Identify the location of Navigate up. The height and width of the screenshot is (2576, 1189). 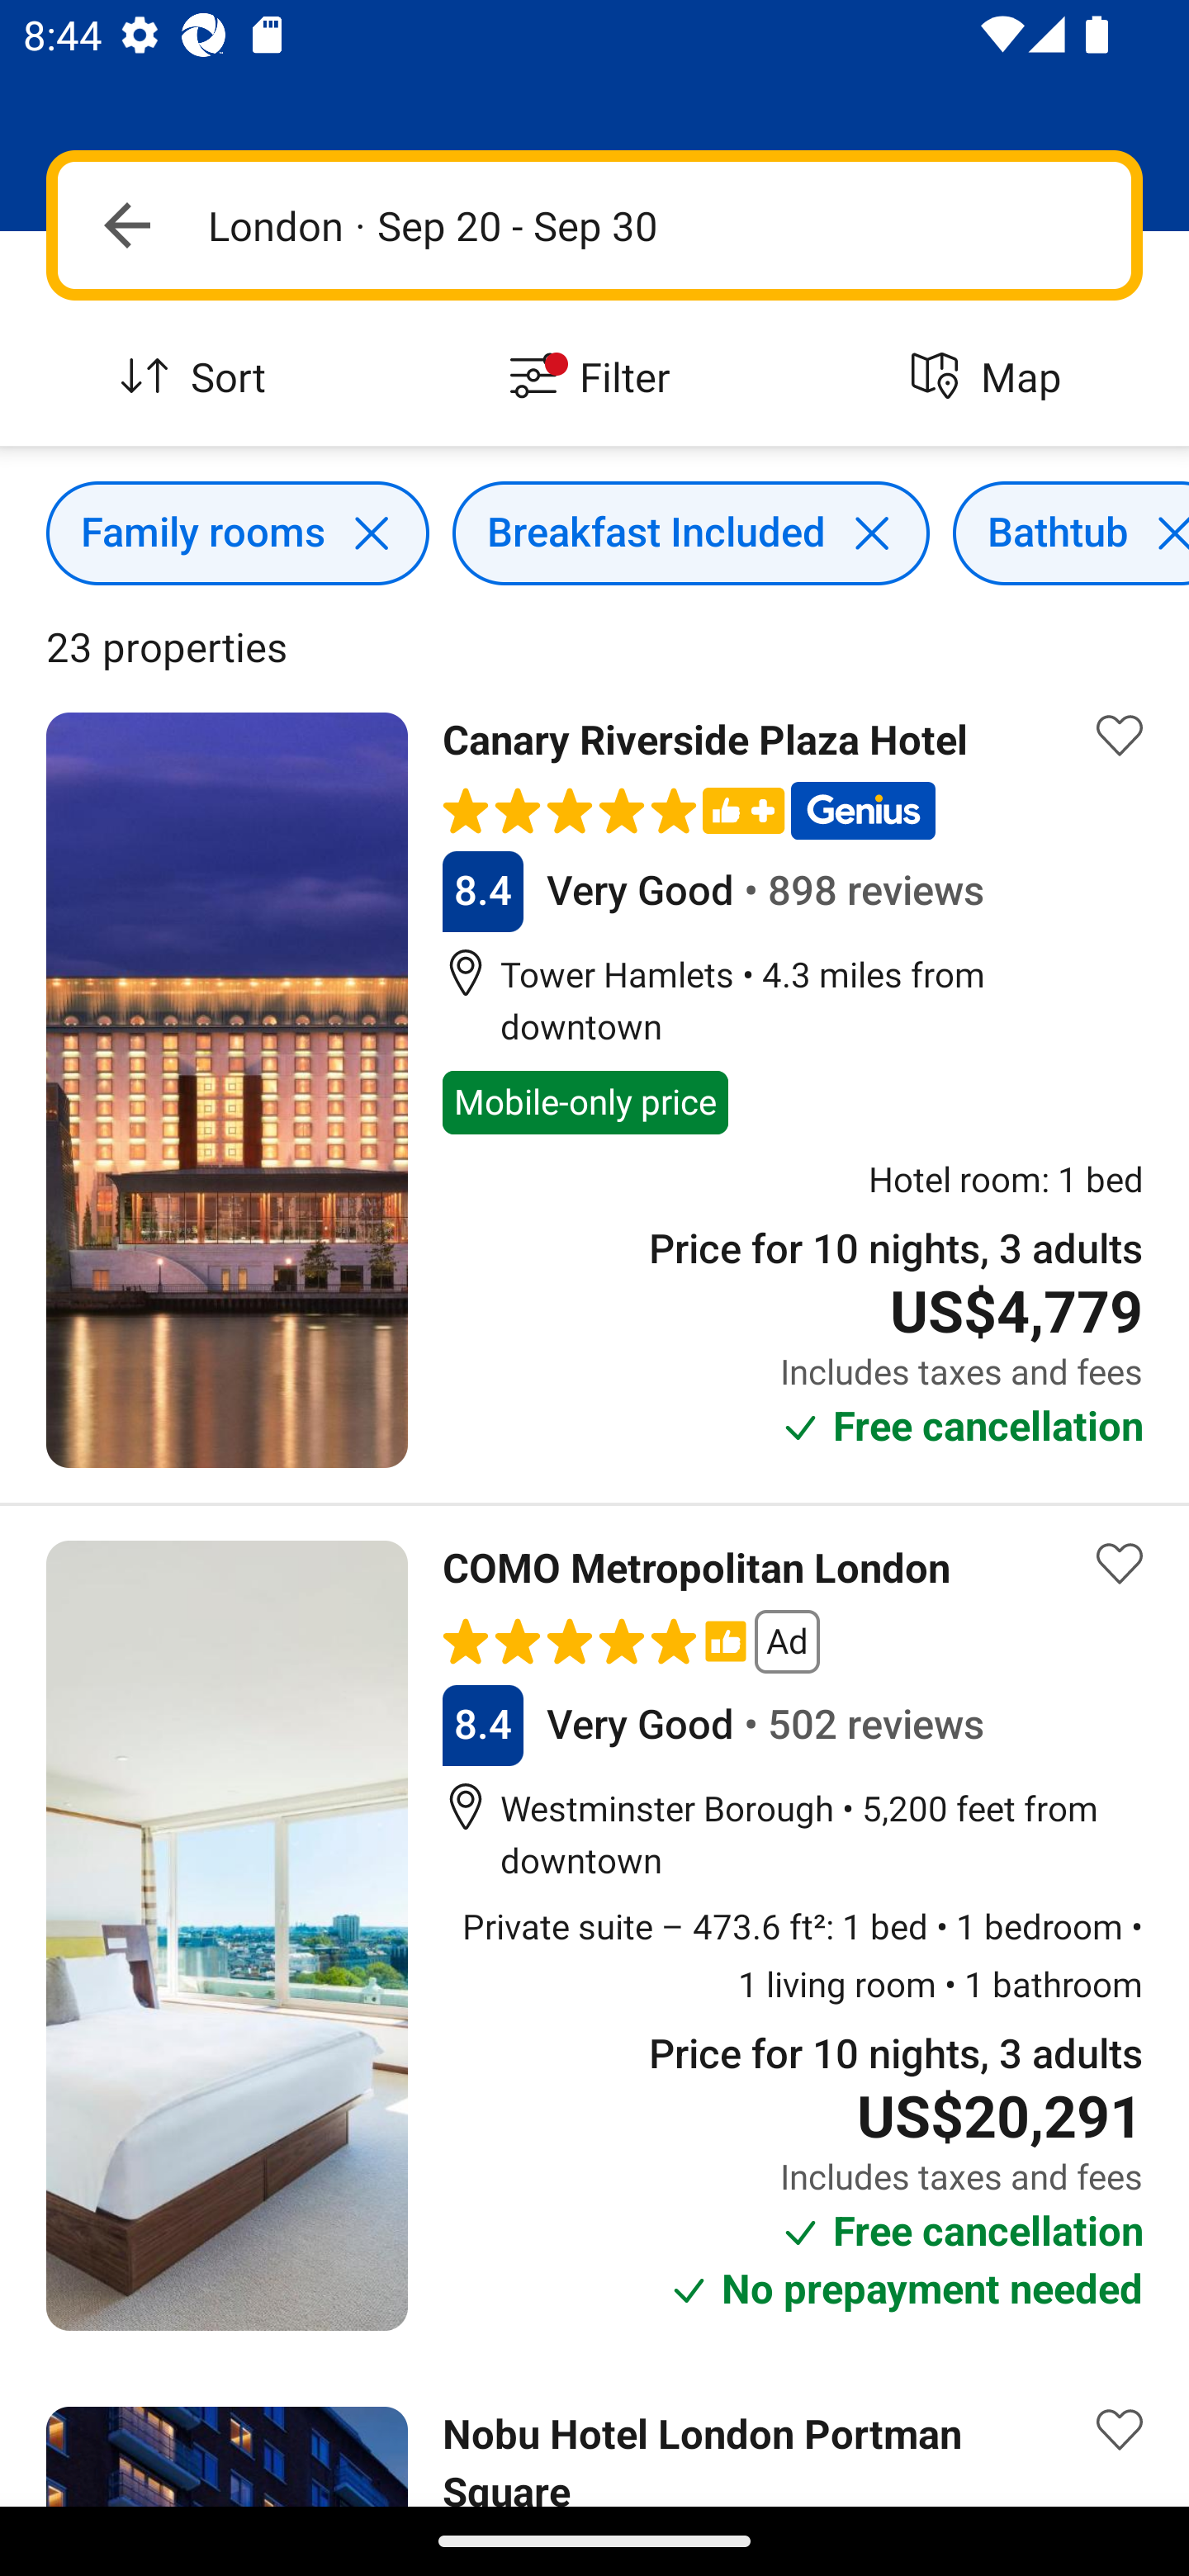
(127, 225).